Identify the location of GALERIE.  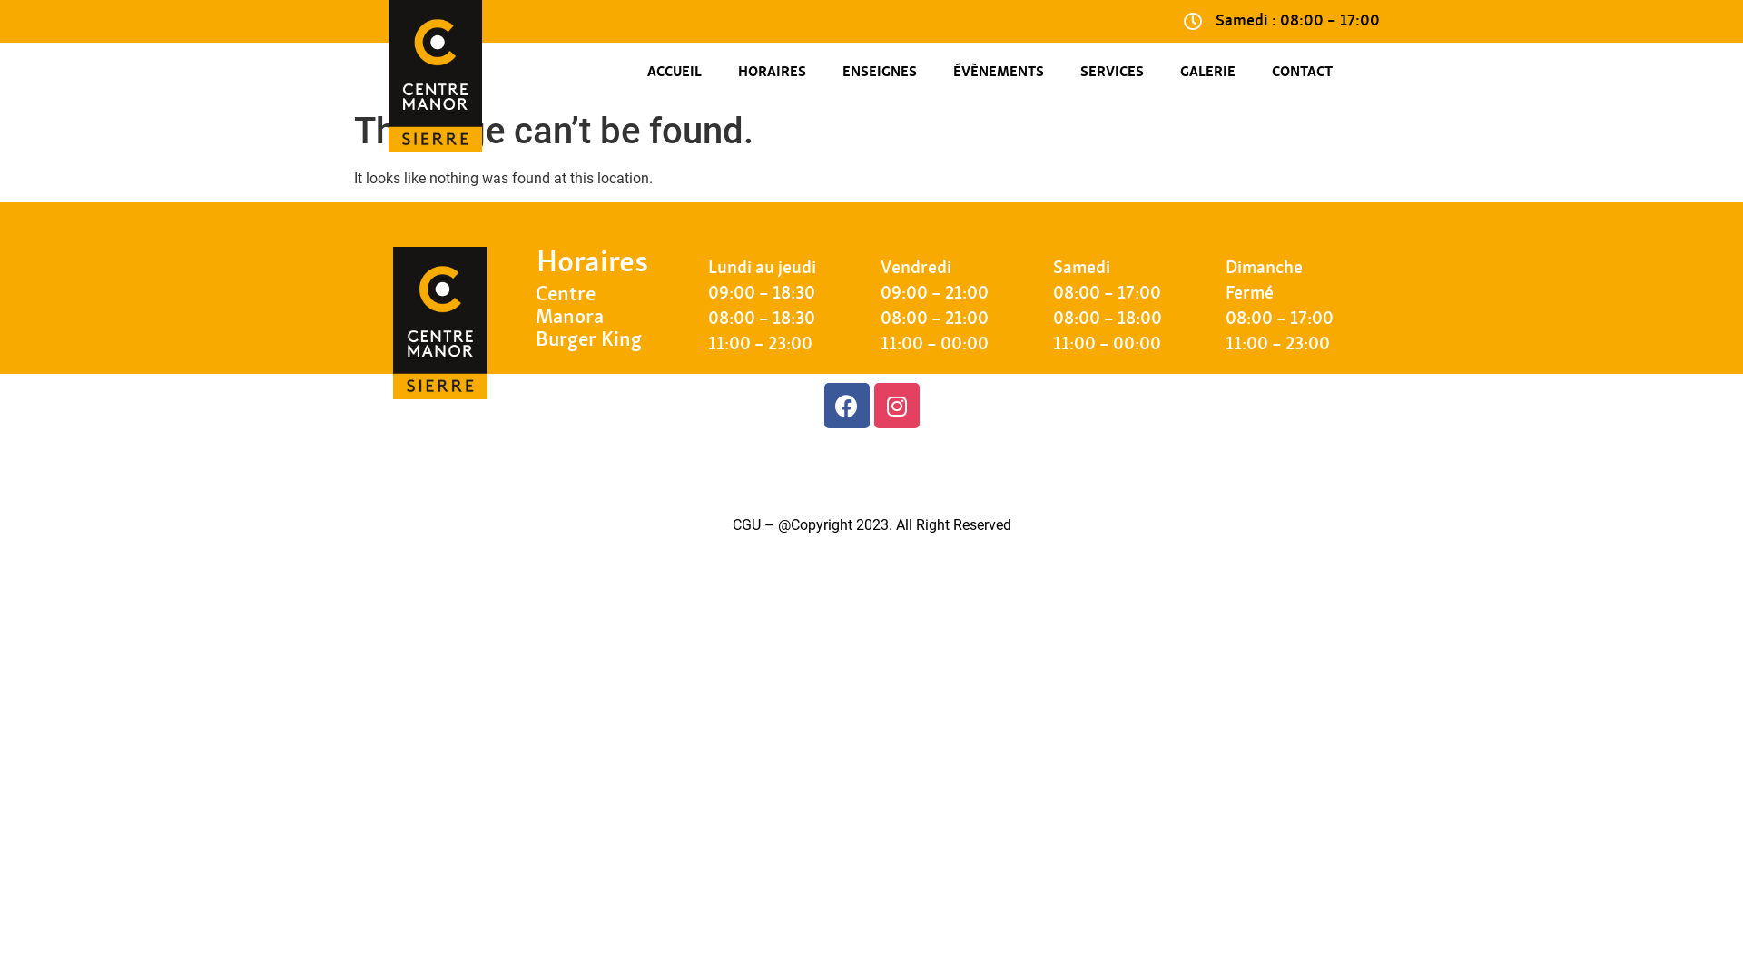
(1207, 73).